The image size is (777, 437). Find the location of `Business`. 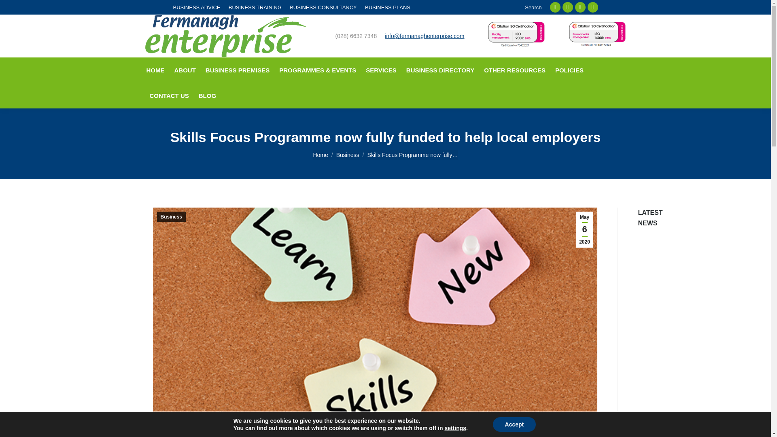

Business is located at coordinates (348, 154).